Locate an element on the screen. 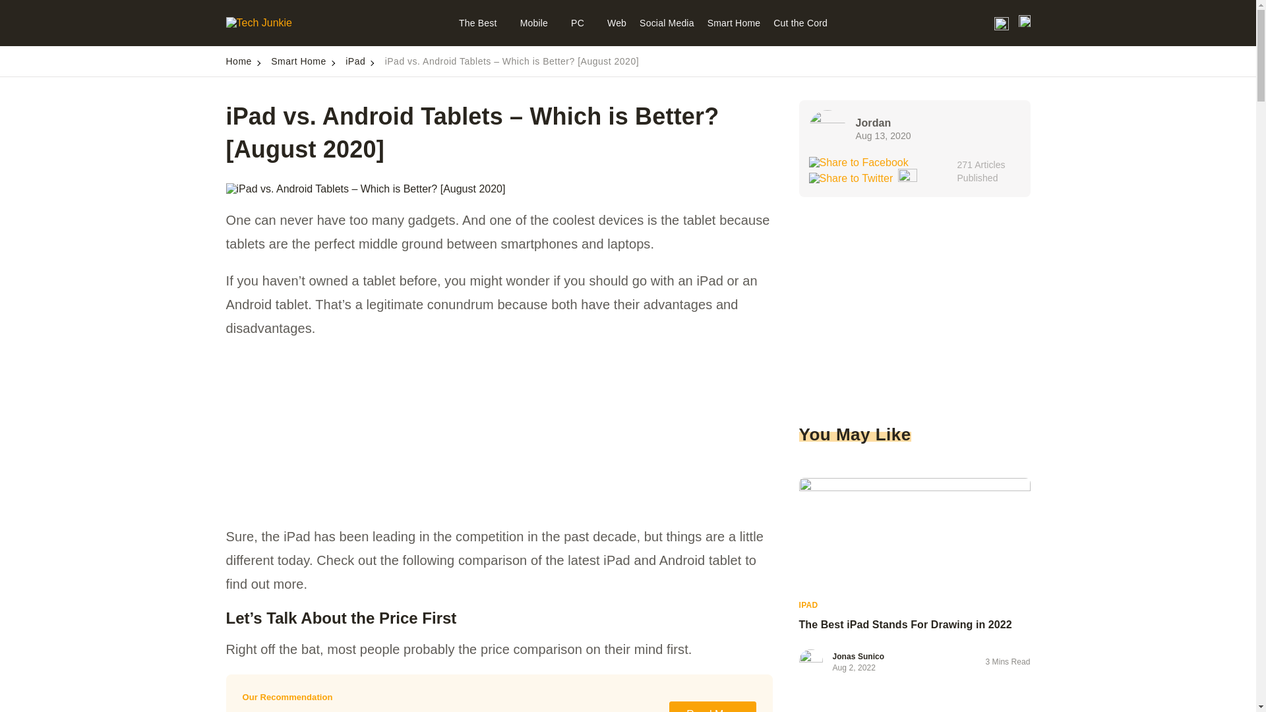 This screenshot has width=1266, height=712. Cut the Cord is located at coordinates (800, 23).